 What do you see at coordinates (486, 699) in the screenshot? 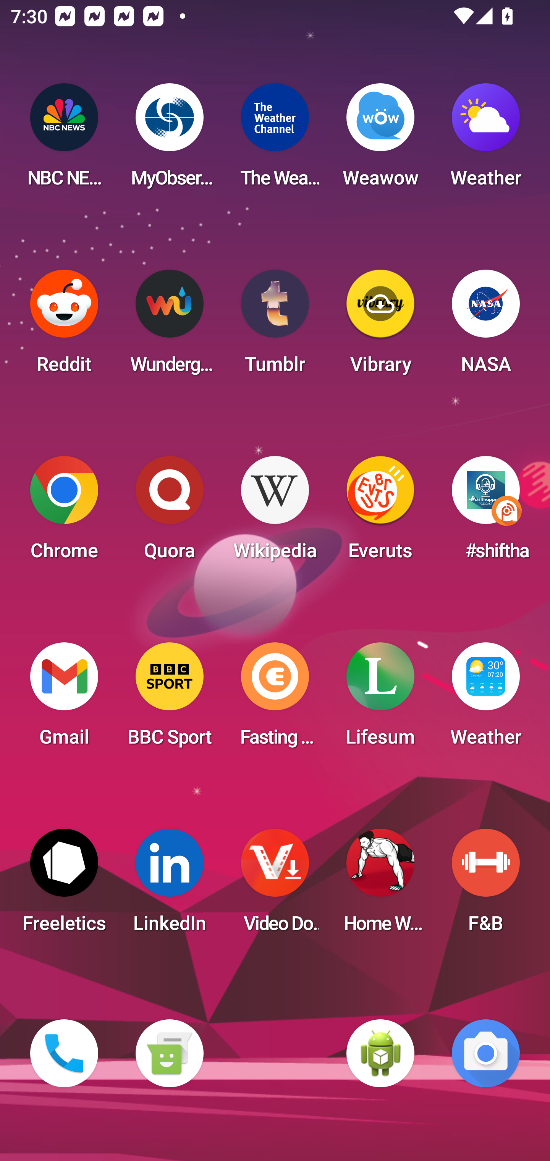
I see `Weather` at bounding box center [486, 699].